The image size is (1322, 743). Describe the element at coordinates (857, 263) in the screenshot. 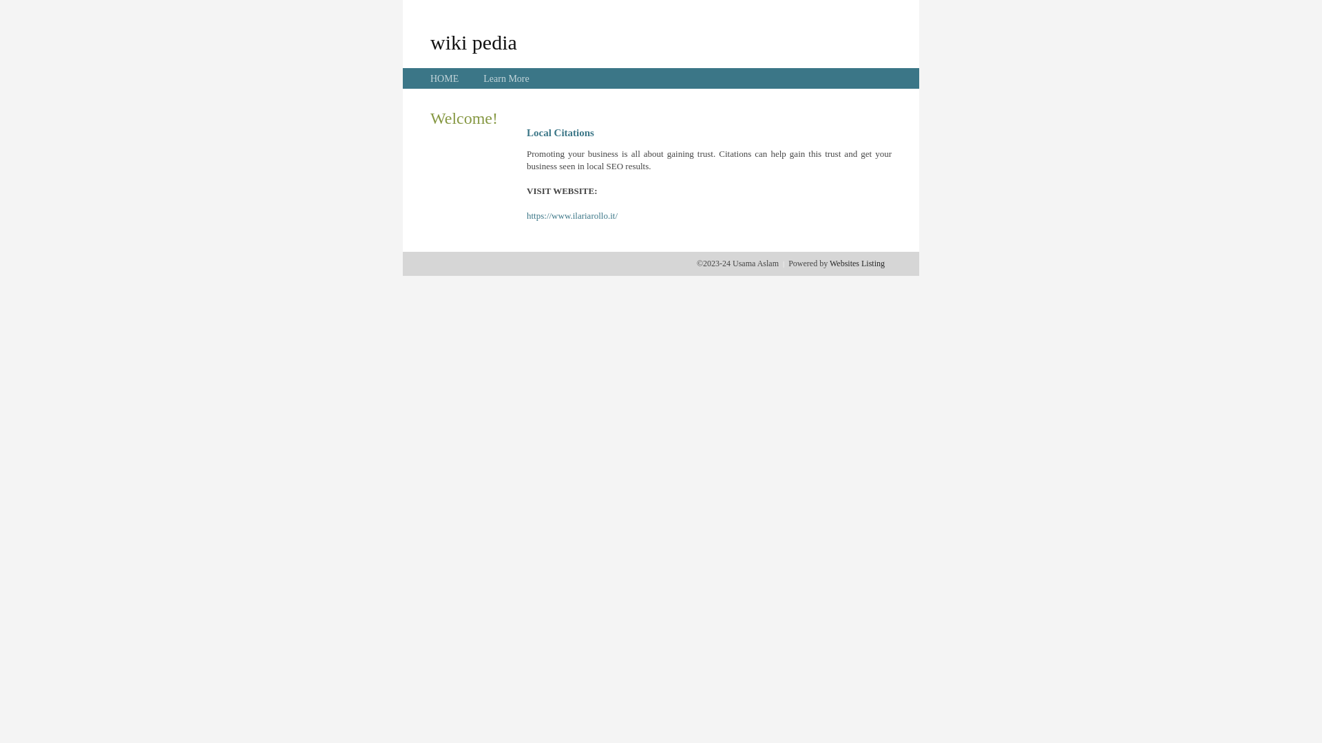

I see `Websites Listing` at that location.